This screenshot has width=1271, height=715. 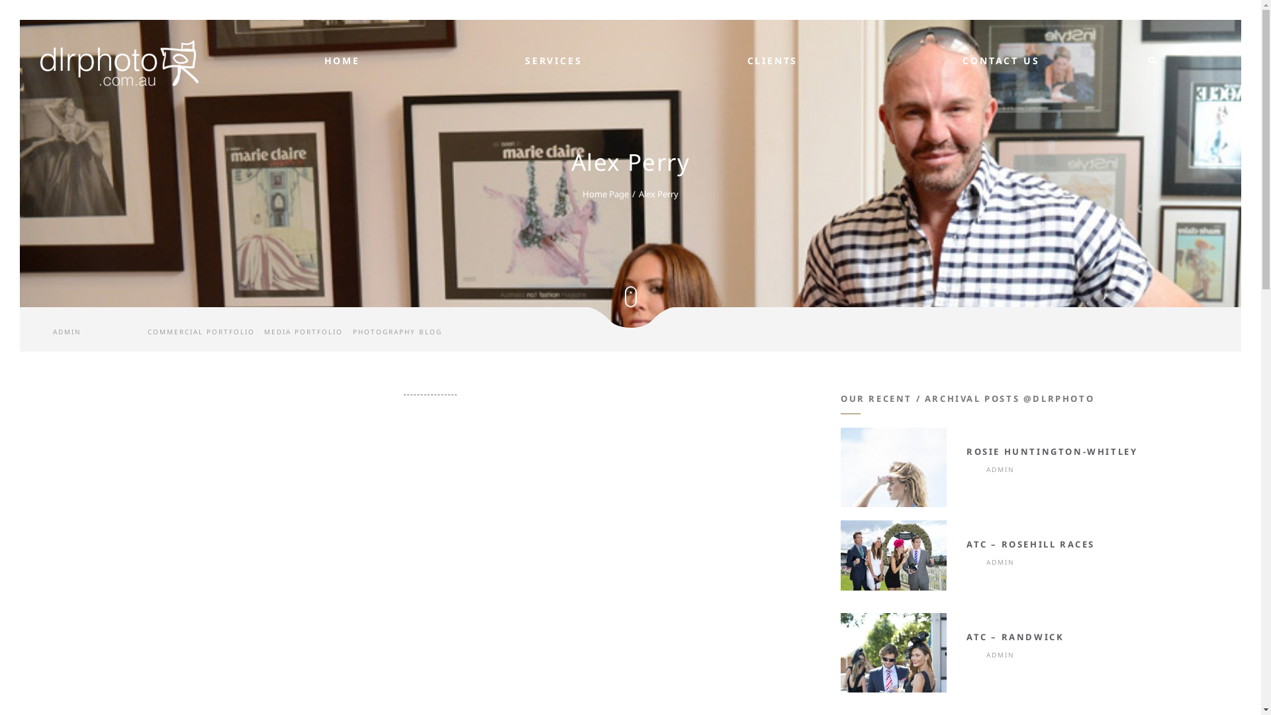 I want to click on Home Page, so click(x=606, y=193).